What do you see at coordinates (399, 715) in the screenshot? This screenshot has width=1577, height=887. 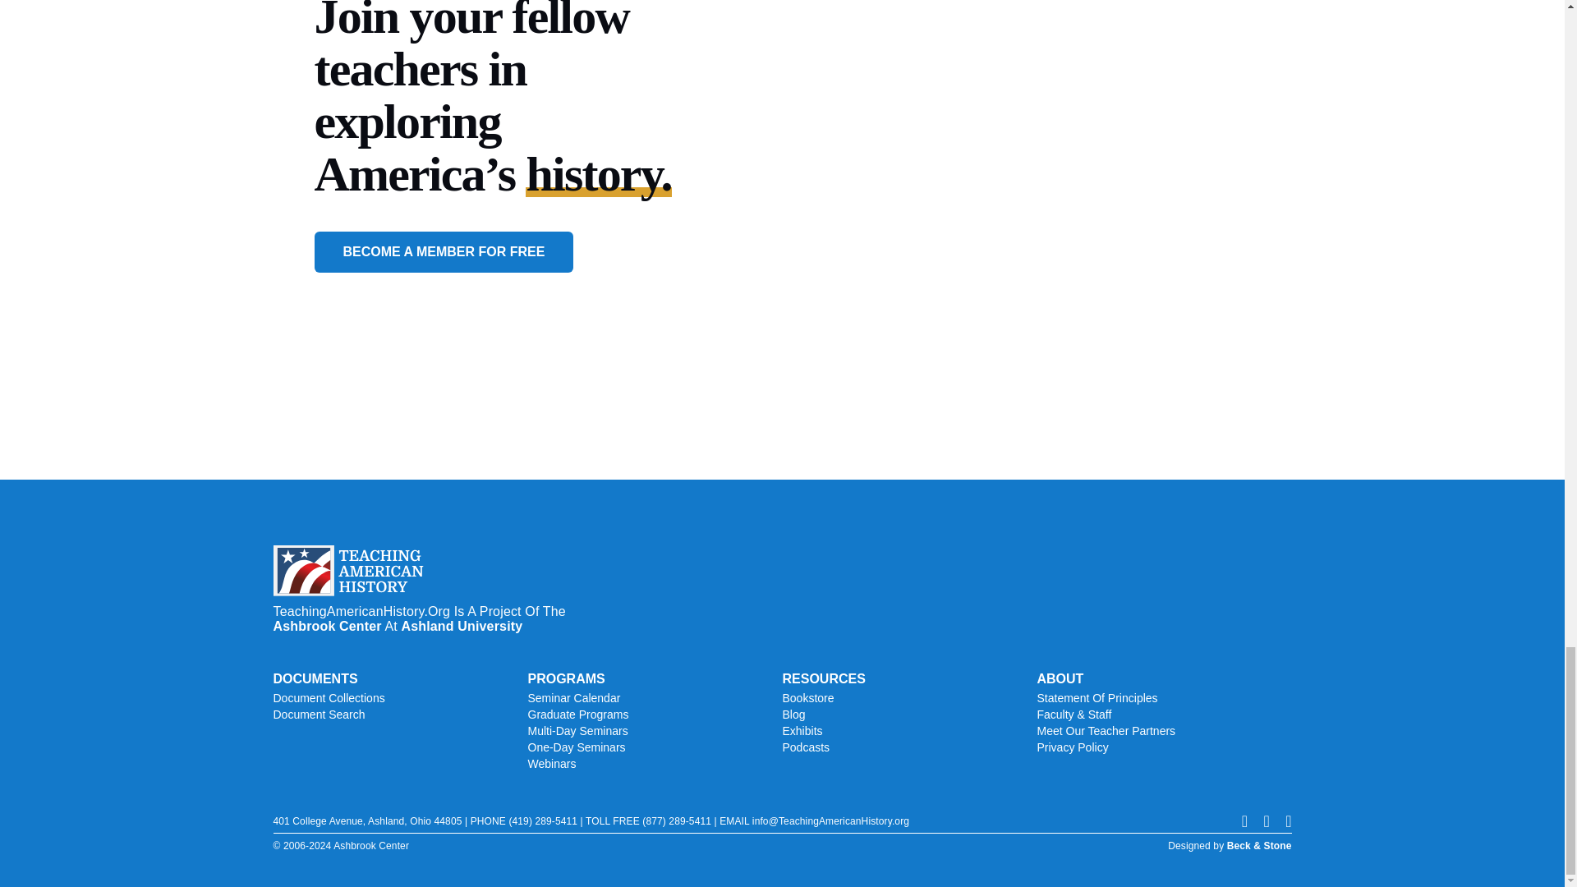 I see `Document Search` at bounding box center [399, 715].